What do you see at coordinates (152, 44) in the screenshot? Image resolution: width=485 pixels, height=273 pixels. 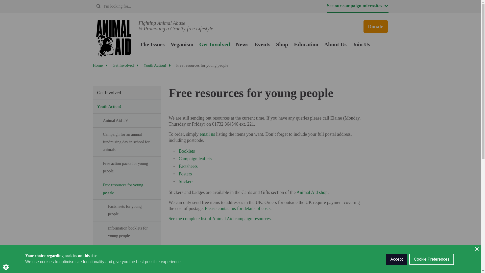 I see `The Issues` at bounding box center [152, 44].